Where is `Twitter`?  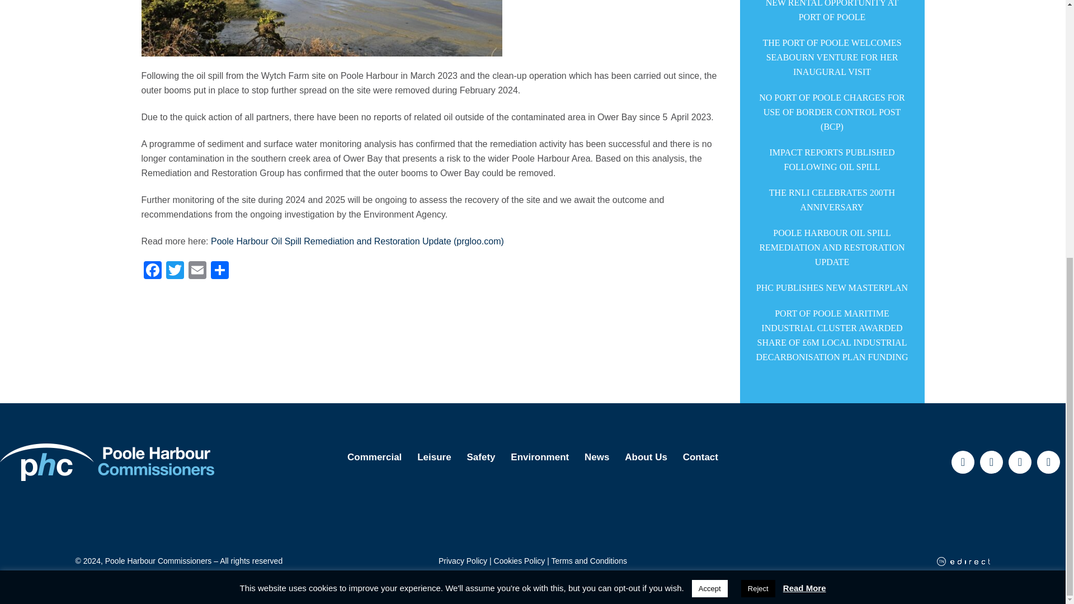
Twitter is located at coordinates (175, 271).